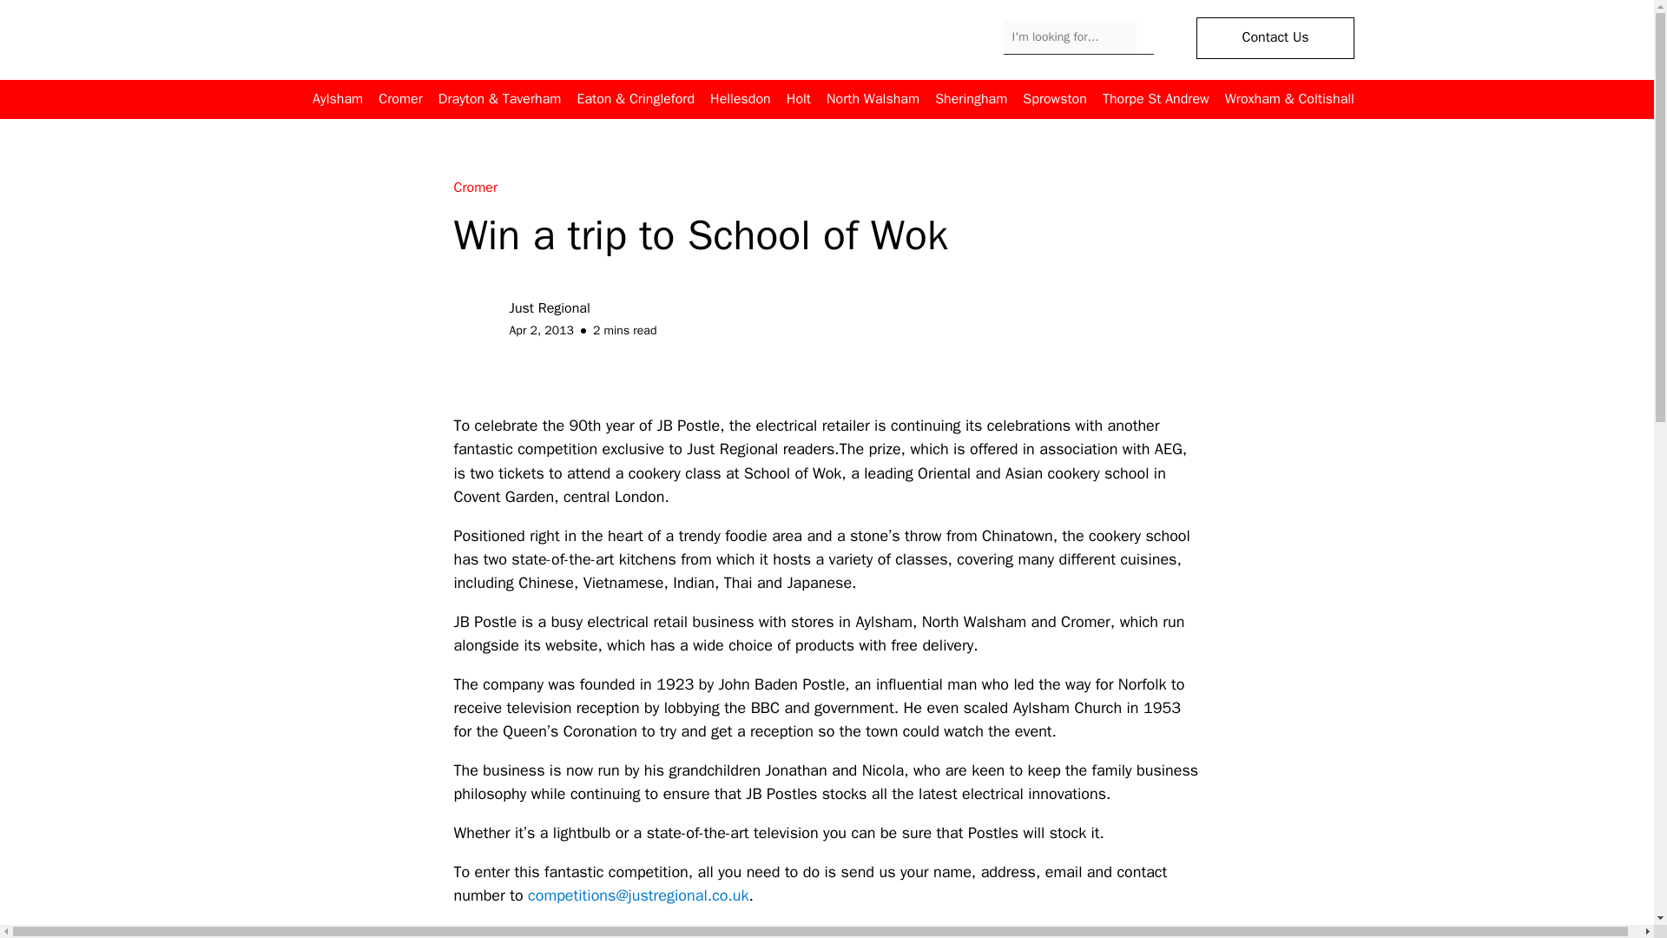 The height and width of the screenshot is (938, 1667). What do you see at coordinates (873, 99) in the screenshot?
I see `North Walsham` at bounding box center [873, 99].